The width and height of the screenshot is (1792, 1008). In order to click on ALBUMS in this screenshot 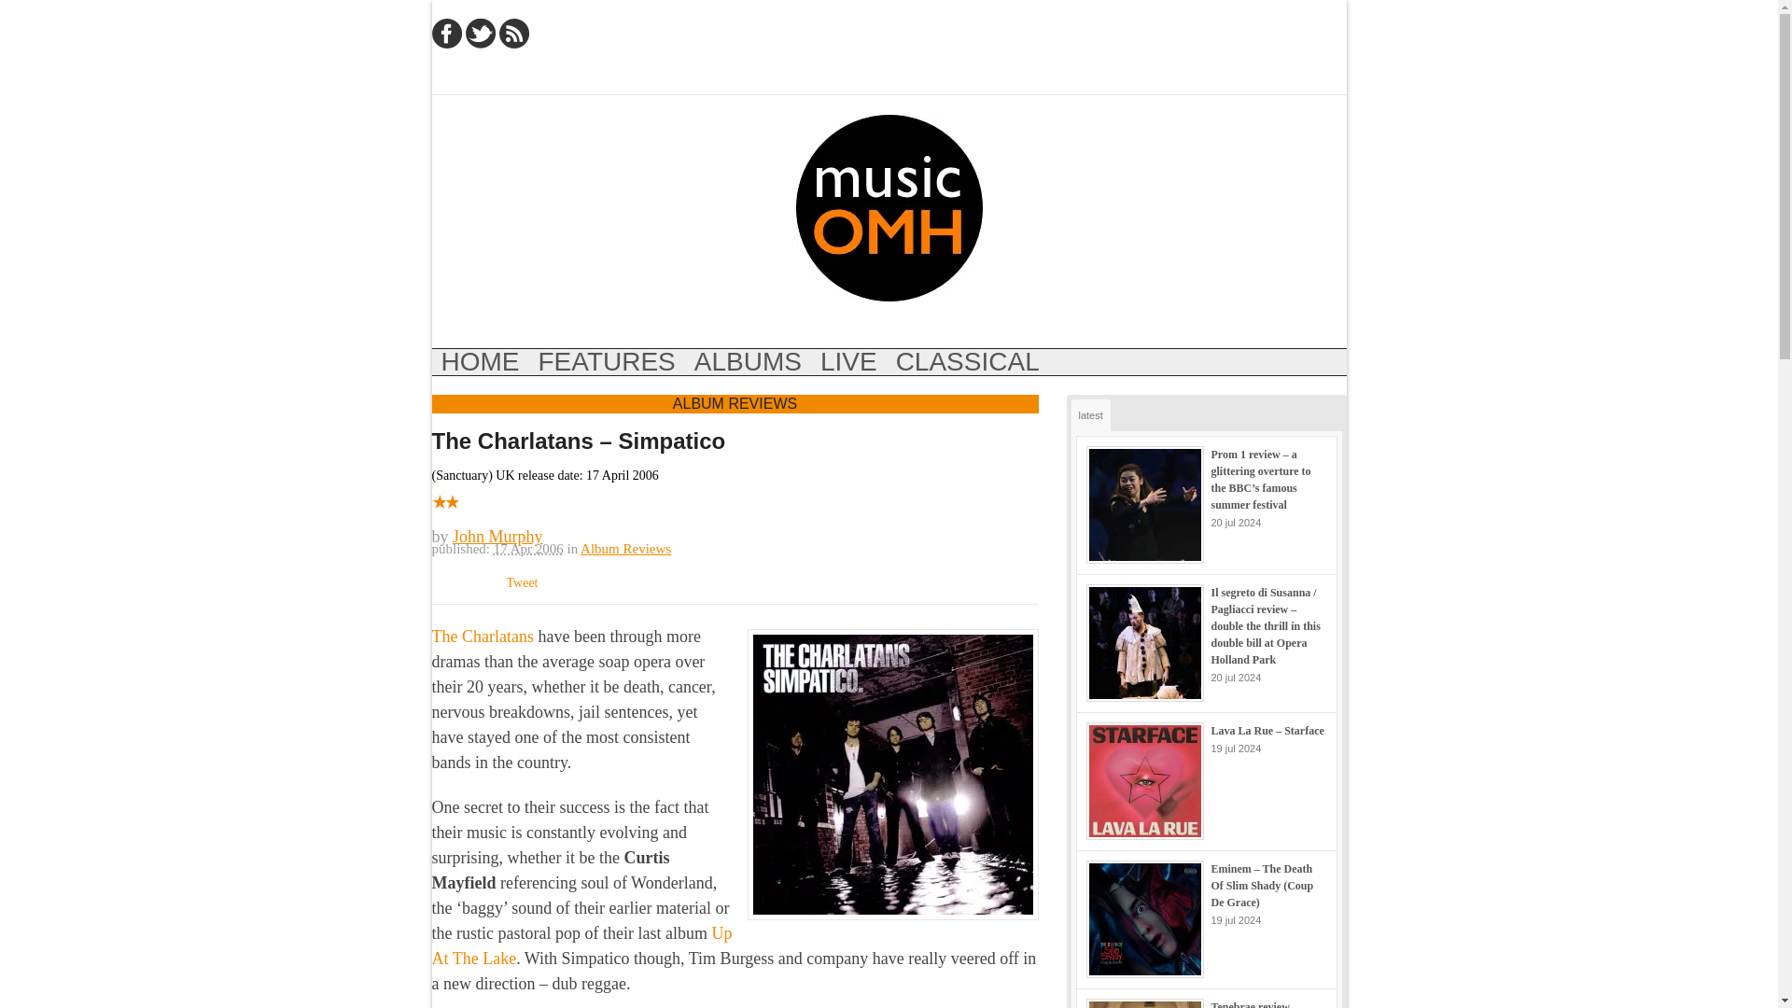, I will do `click(748, 361)`.